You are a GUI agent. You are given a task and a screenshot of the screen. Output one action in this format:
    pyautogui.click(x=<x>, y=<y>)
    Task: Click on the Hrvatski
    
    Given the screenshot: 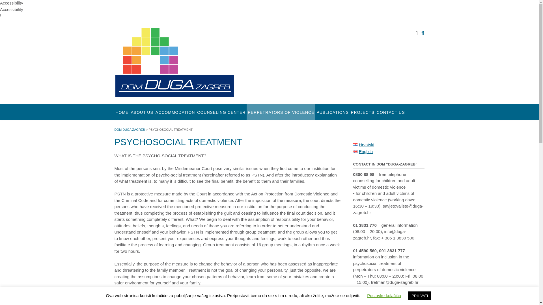 What is the action you would take?
    pyautogui.click(x=363, y=145)
    